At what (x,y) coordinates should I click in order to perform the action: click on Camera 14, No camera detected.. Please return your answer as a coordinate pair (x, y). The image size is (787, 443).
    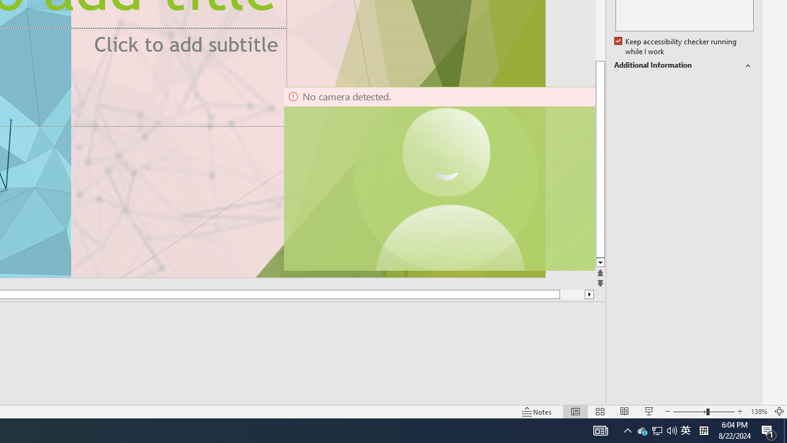
    Looking at the image, I should click on (438, 178).